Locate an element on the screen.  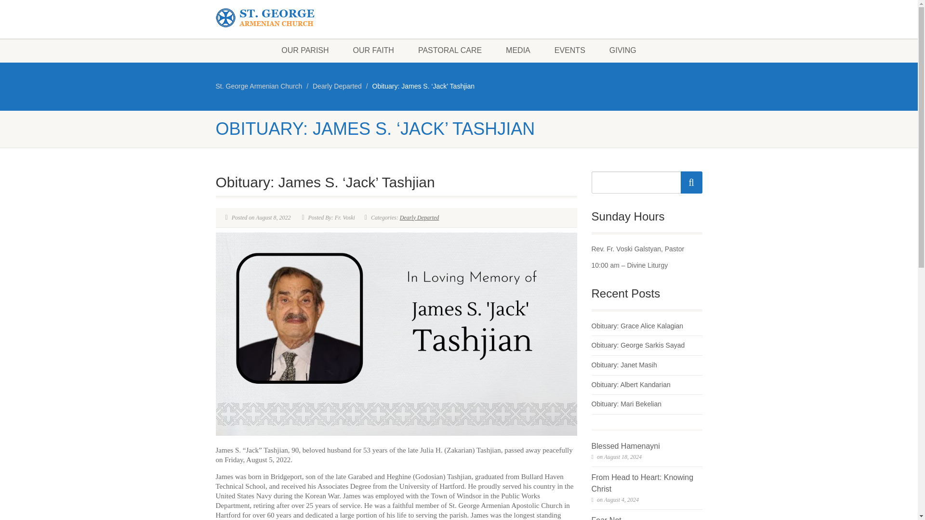
PASTORAL CARE is located at coordinates (450, 50).